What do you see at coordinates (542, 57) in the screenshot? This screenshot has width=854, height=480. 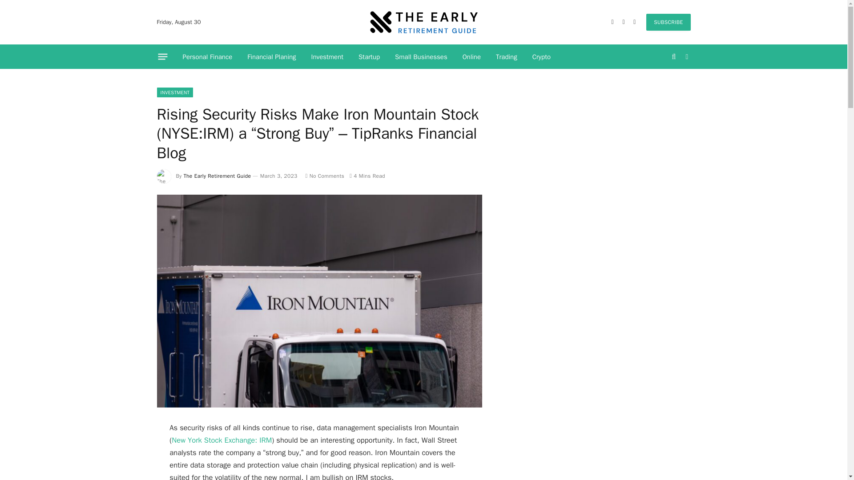 I see `Crypto` at bounding box center [542, 57].